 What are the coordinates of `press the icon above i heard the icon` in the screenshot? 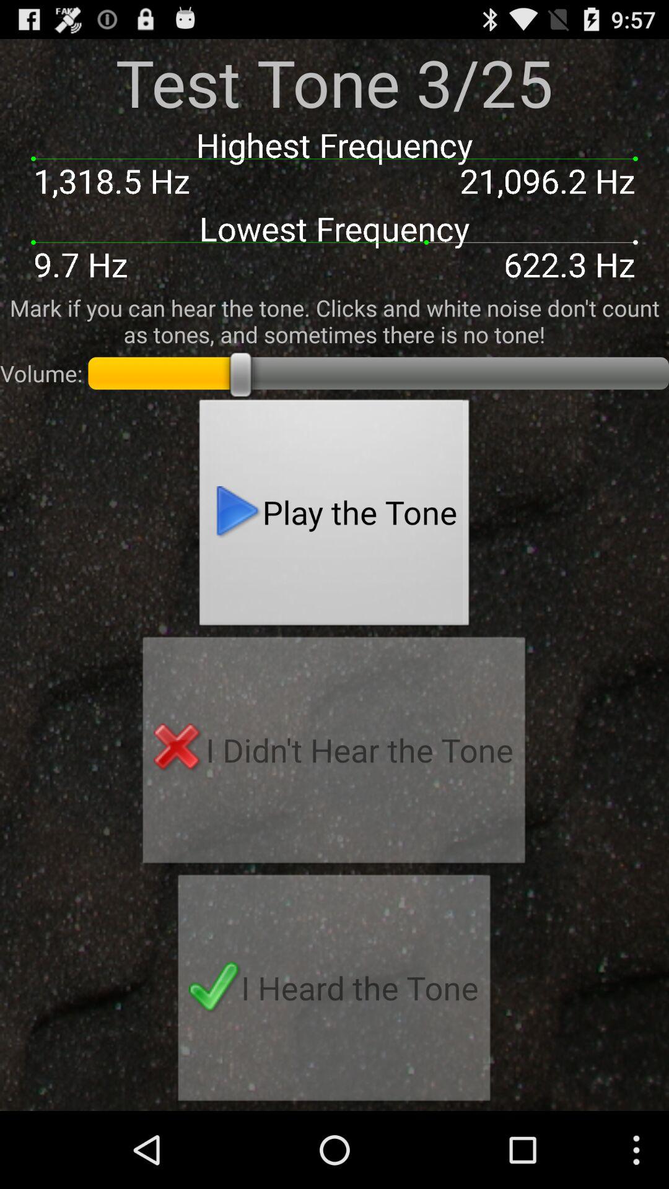 It's located at (334, 754).